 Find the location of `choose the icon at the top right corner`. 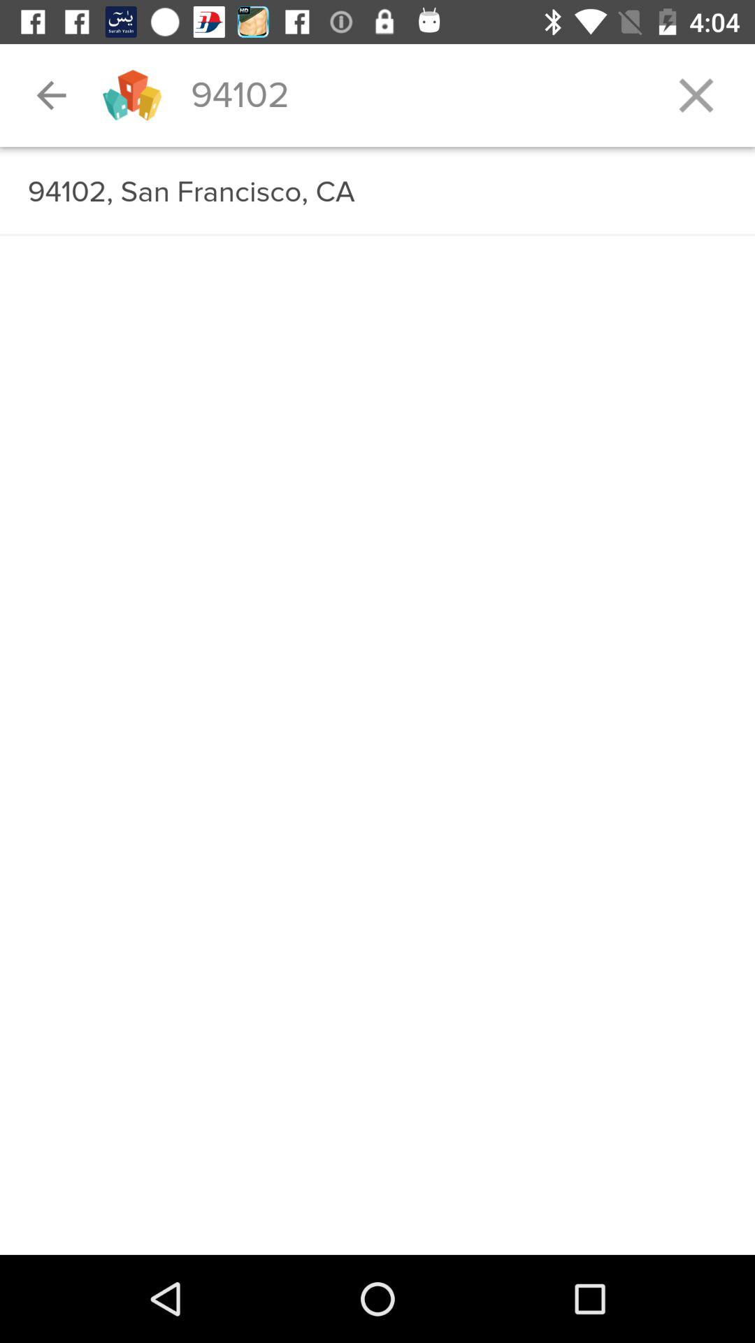

choose the icon at the top right corner is located at coordinates (696, 95).